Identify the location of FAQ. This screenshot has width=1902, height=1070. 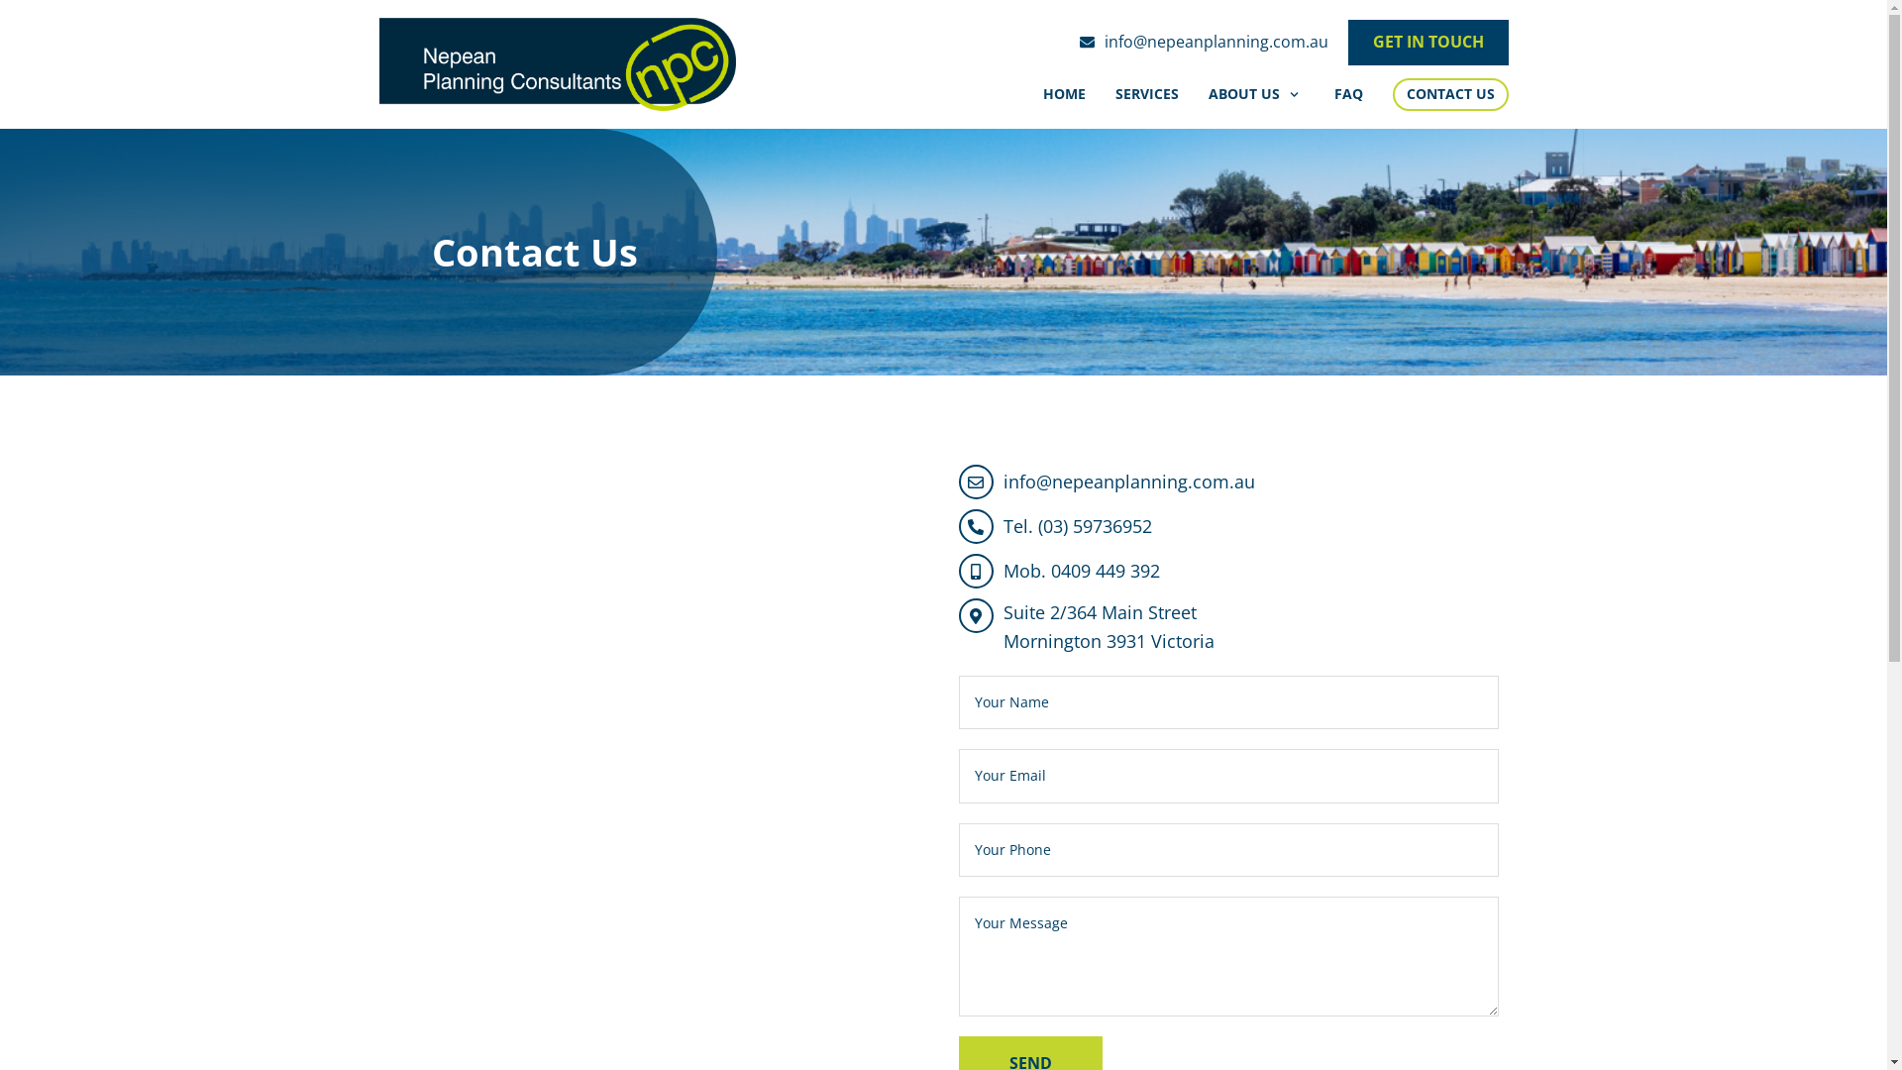
(1347, 94).